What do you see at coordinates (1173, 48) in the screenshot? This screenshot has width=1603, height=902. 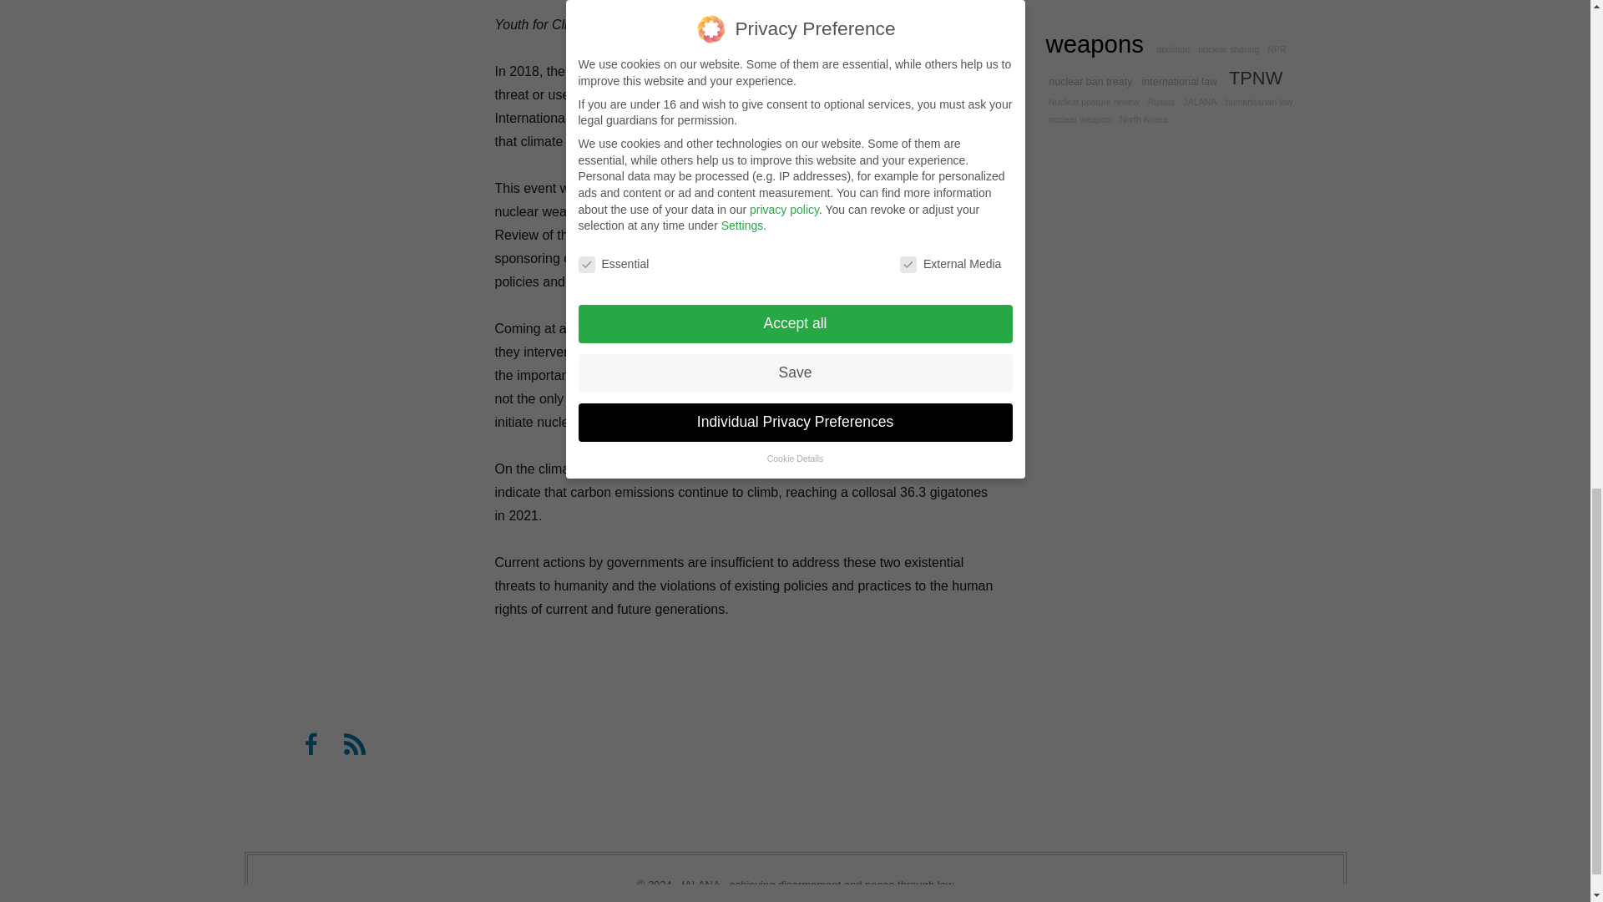 I see `5 topics` at bounding box center [1173, 48].